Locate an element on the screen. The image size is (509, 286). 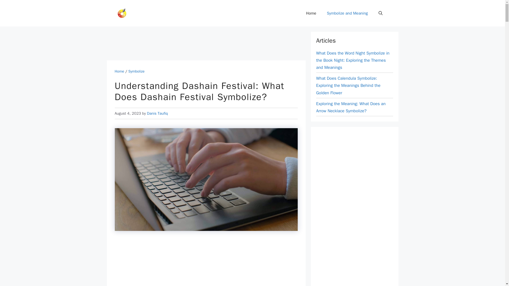
Home is located at coordinates (119, 71).